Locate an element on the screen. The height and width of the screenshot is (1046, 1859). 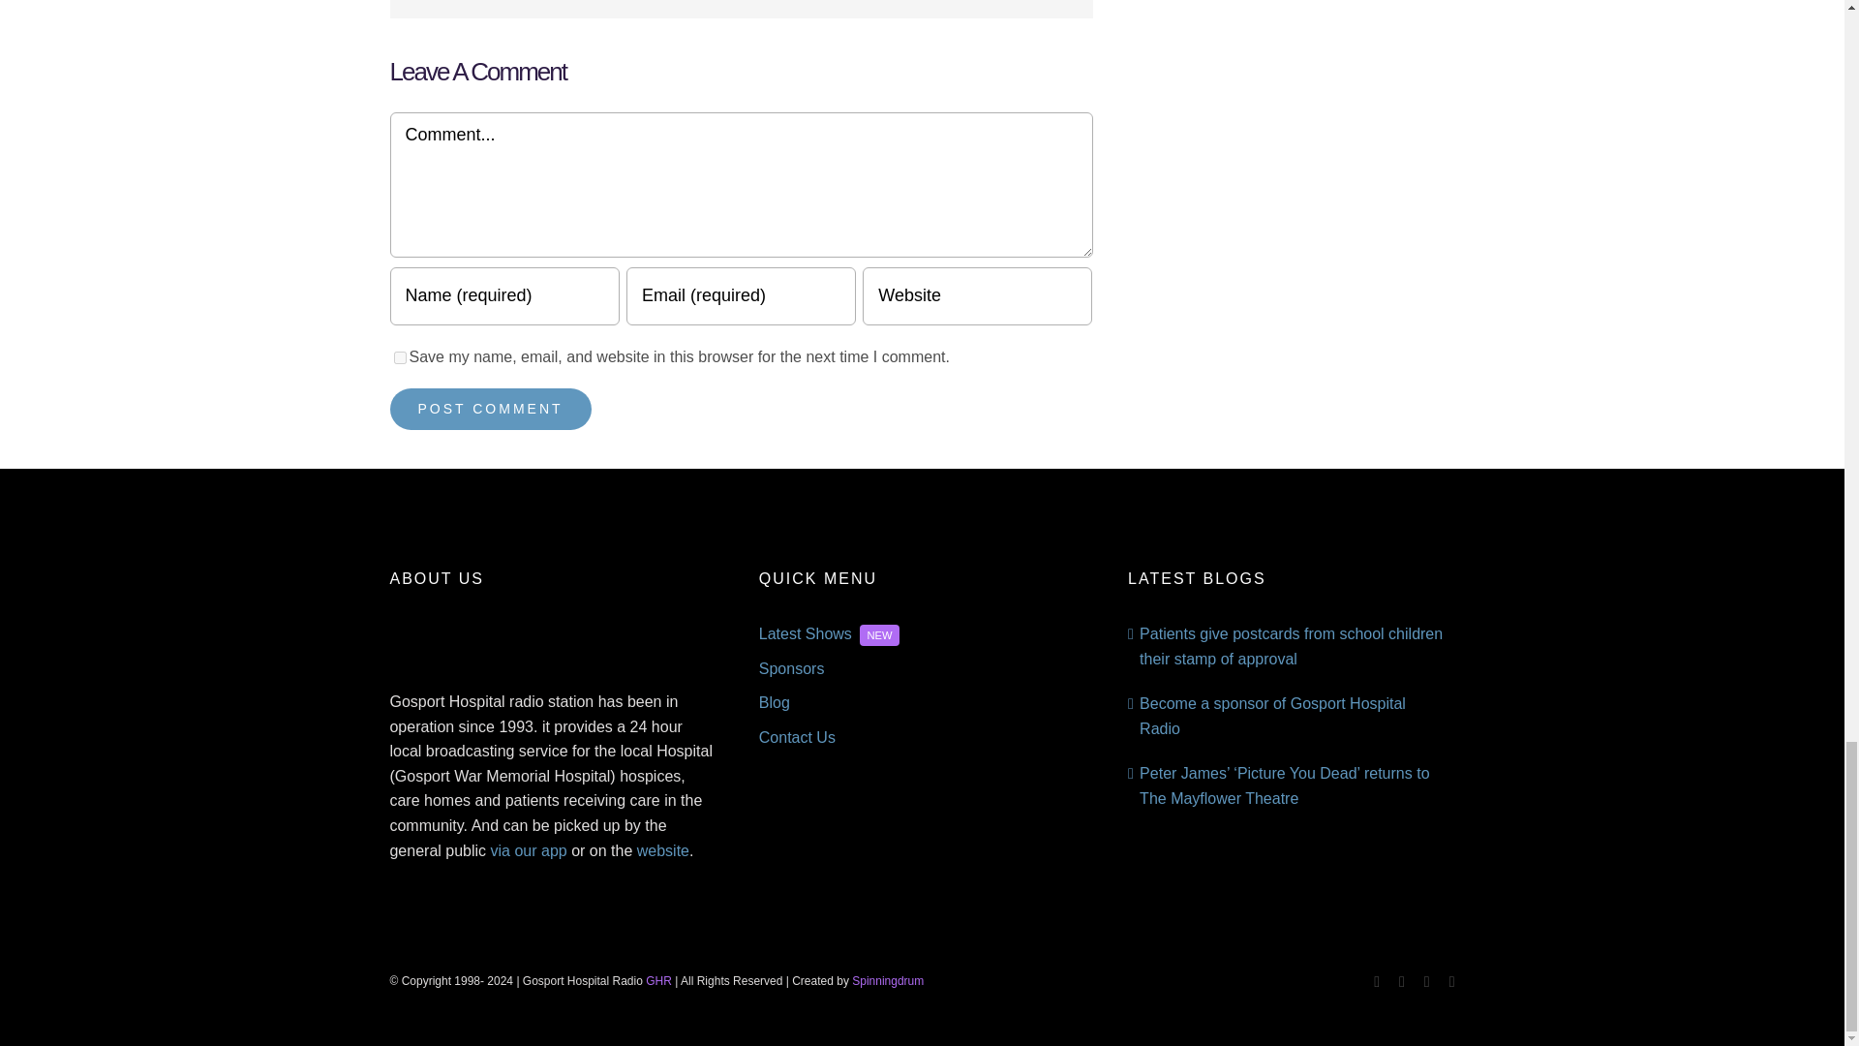
Latest ShowsNEW is located at coordinates (922, 633).